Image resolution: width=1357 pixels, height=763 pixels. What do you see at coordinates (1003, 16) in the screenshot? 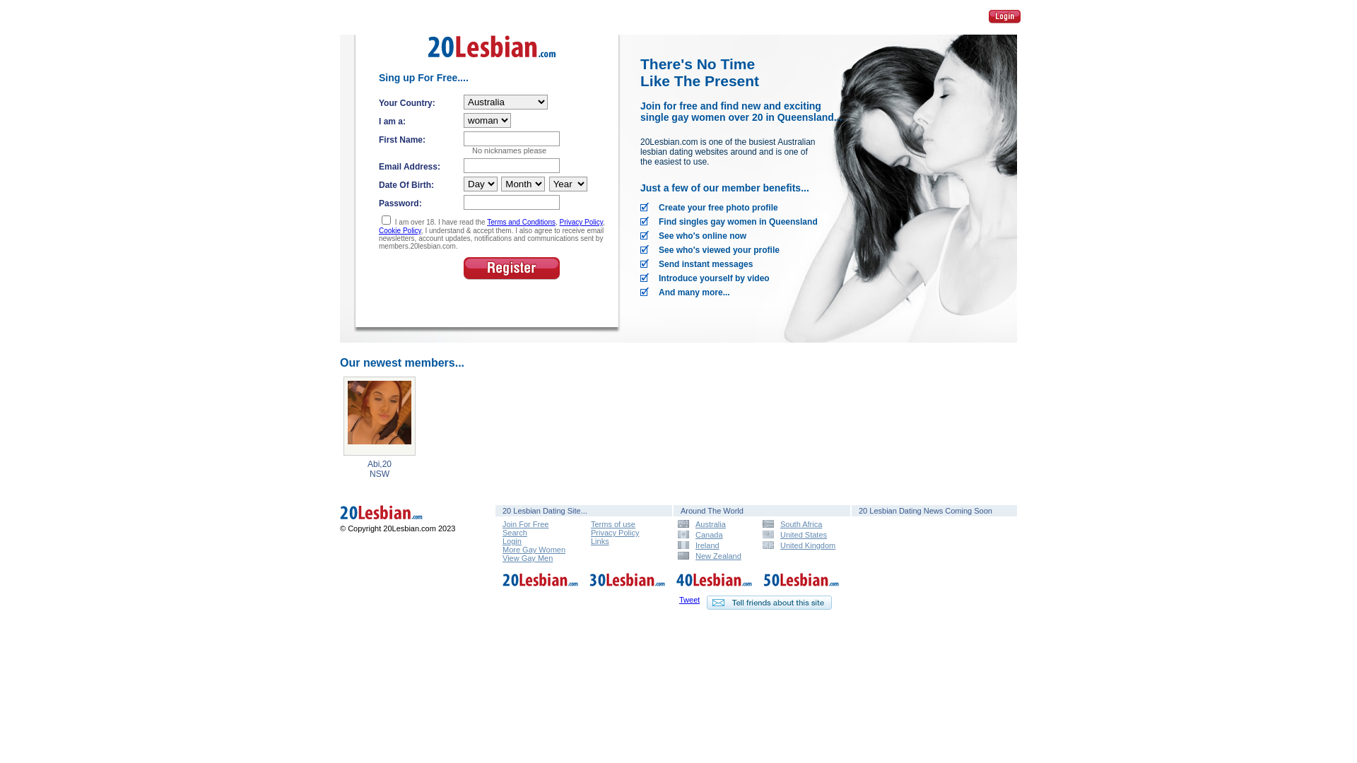
I see `Login` at bounding box center [1003, 16].